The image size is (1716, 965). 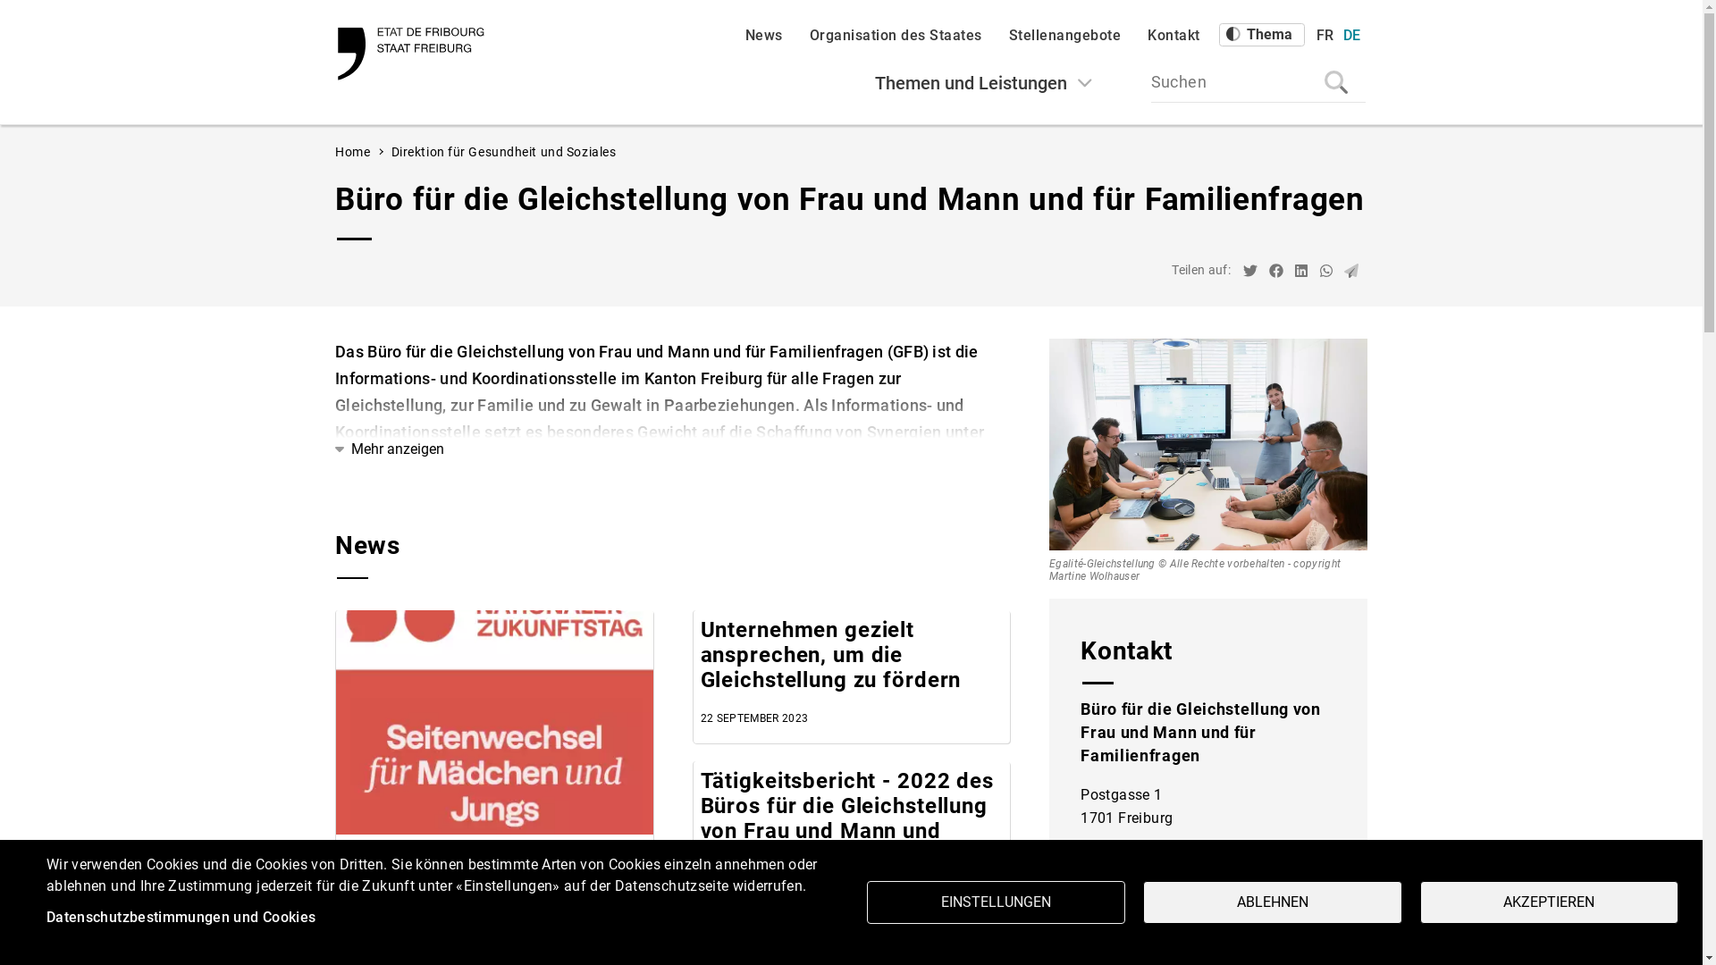 What do you see at coordinates (1652, 933) in the screenshot?
I see `Anzeige` at bounding box center [1652, 933].